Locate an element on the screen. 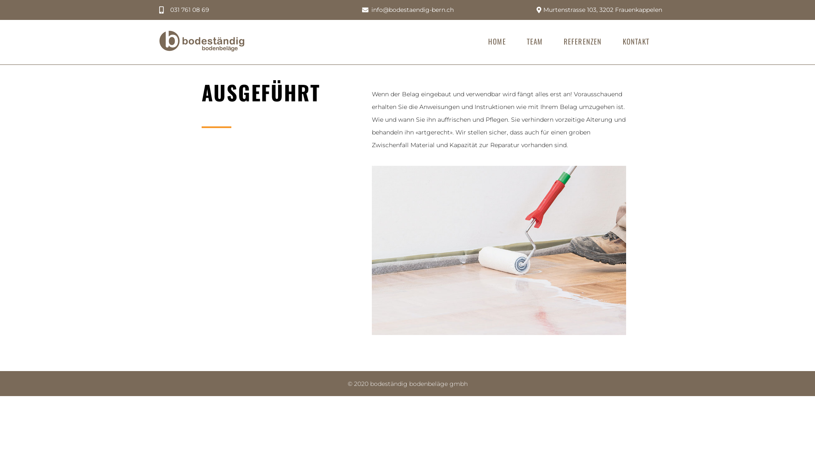 The width and height of the screenshot is (815, 458). 031 761 08 69 is located at coordinates (184, 10).